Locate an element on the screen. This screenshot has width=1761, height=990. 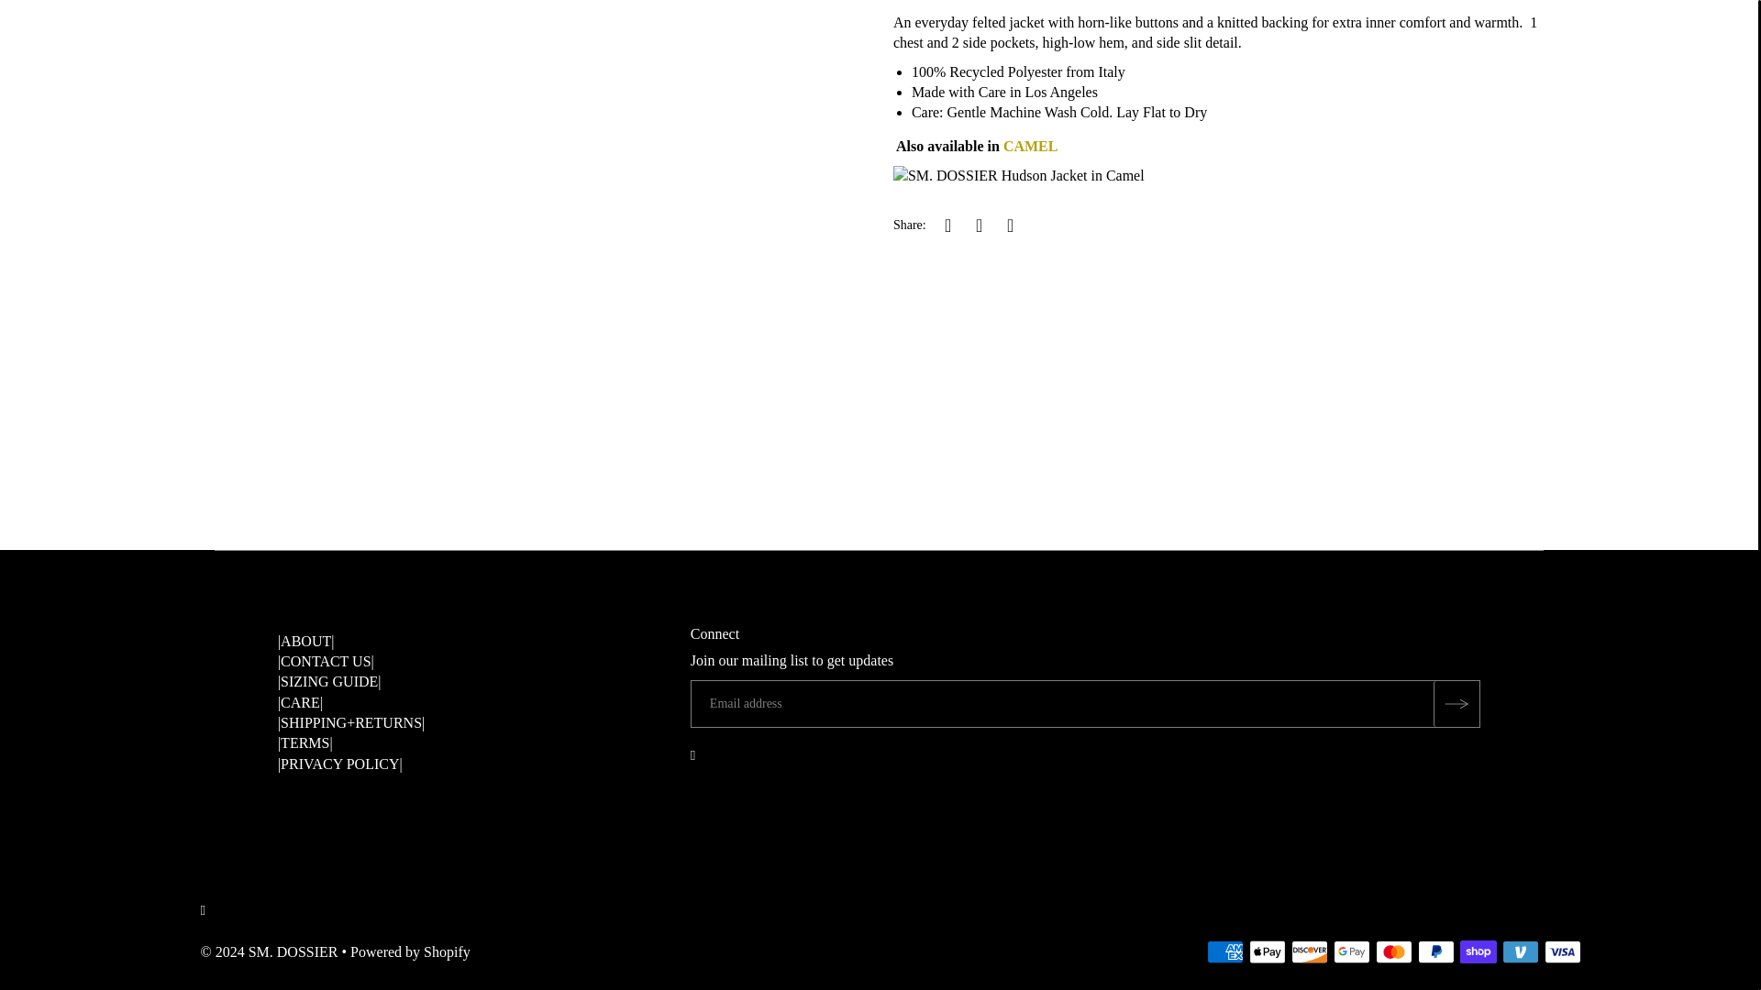
PayPal is located at coordinates (1435, 951).